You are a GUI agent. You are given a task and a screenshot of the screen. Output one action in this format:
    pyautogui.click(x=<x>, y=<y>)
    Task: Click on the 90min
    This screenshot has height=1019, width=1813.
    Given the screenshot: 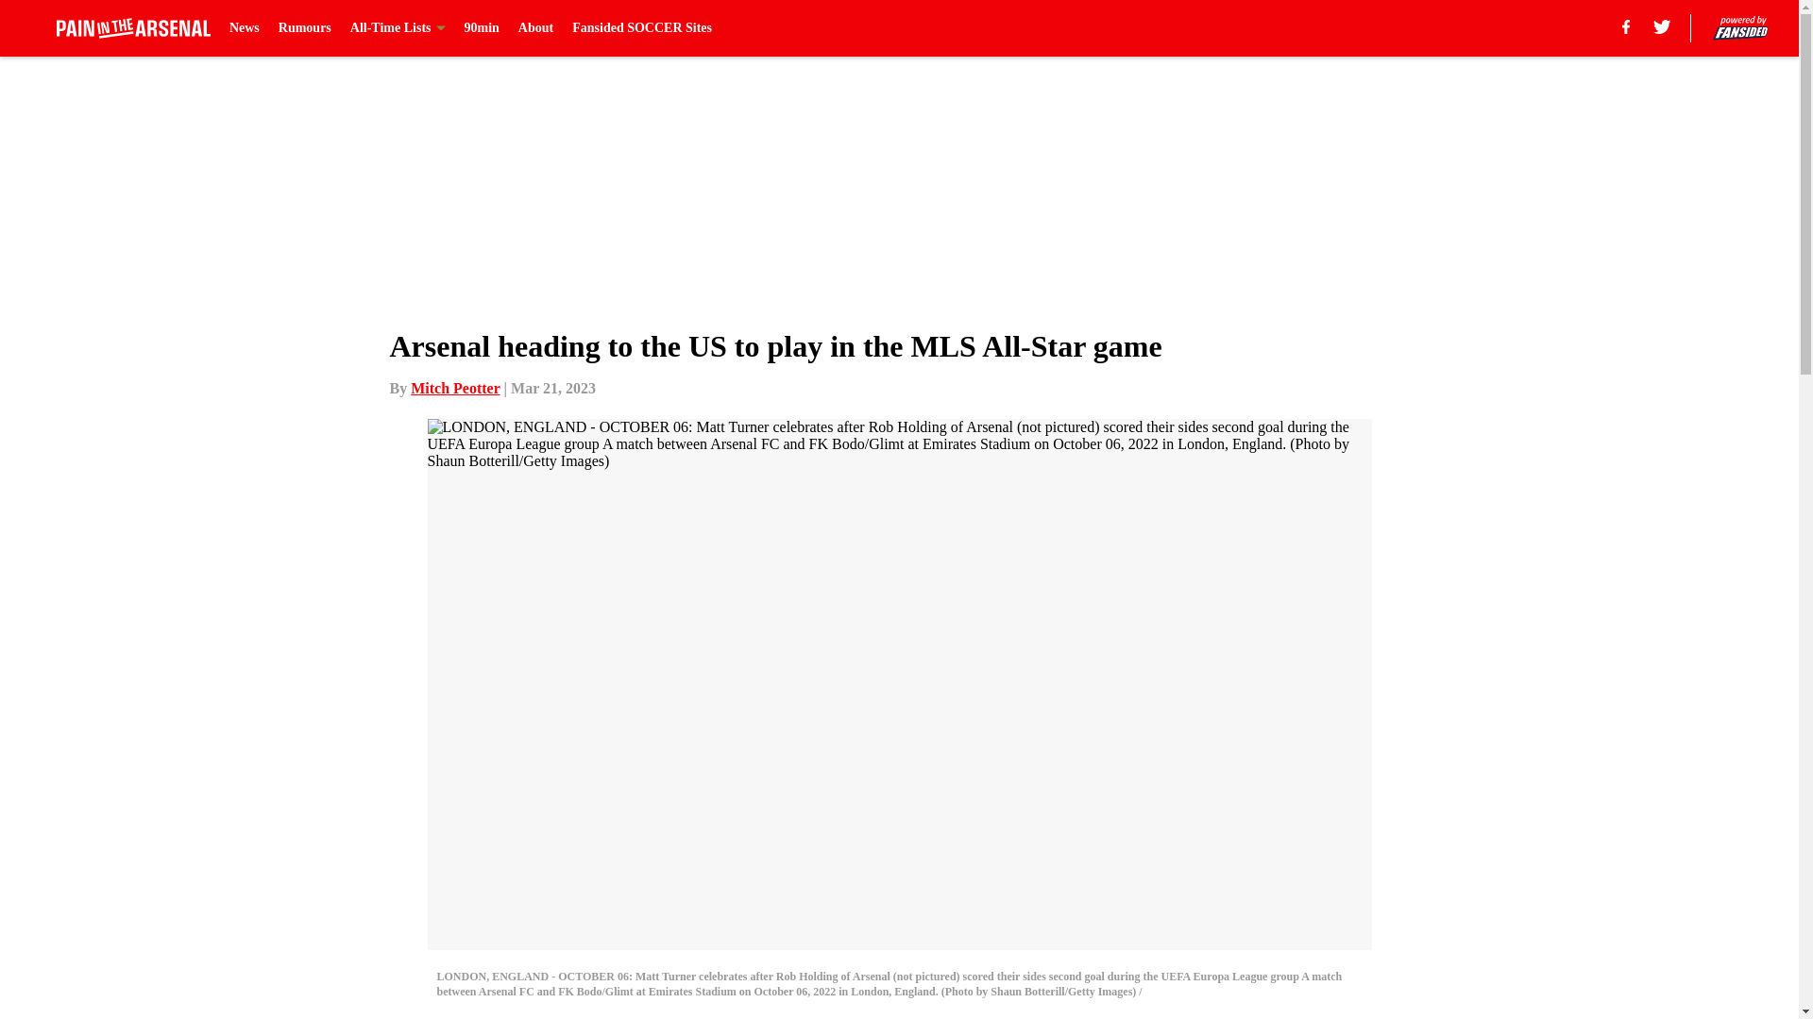 What is the action you would take?
    pyautogui.click(x=482, y=28)
    